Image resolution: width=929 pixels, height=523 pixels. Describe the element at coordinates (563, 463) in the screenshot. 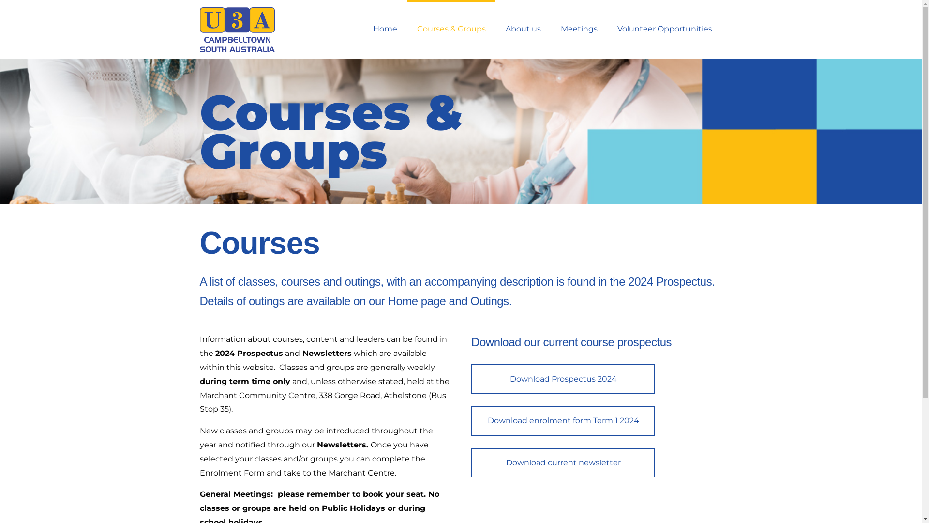

I see `Download current newsletter` at that location.